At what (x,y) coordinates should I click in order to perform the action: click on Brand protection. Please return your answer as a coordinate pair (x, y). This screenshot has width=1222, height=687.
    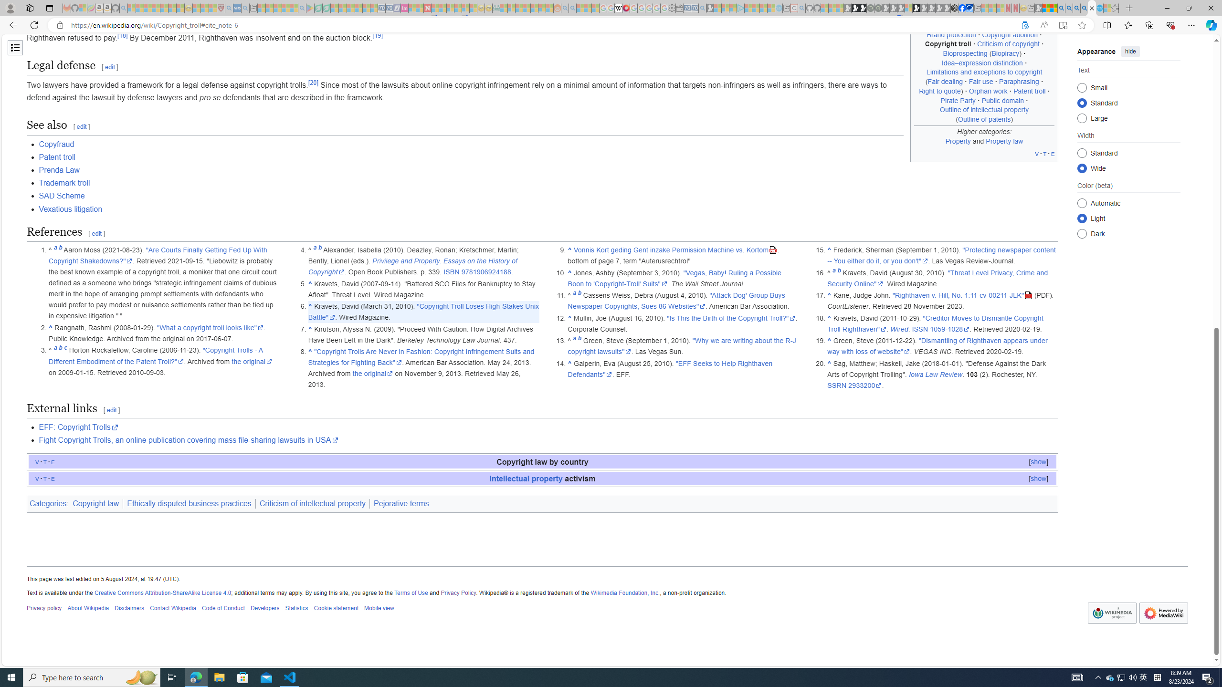
    Looking at the image, I should click on (951, 34).